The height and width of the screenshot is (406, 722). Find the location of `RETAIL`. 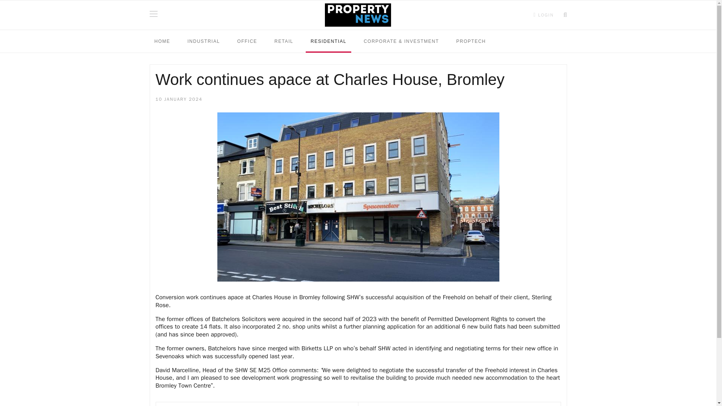

RETAIL is located at coordinates (284, 41).